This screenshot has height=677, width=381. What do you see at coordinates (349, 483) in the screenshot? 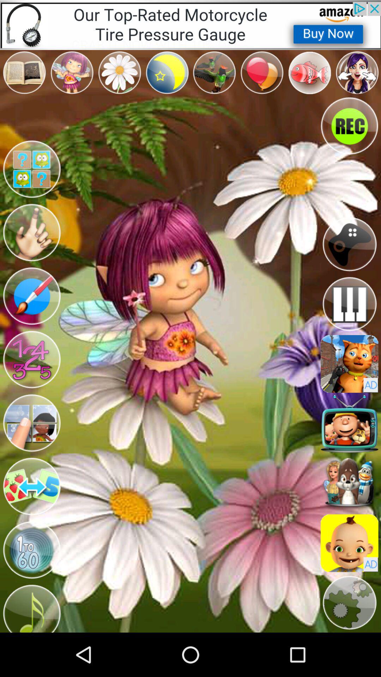
I see `icon selection` at bounding box center [349, 483].